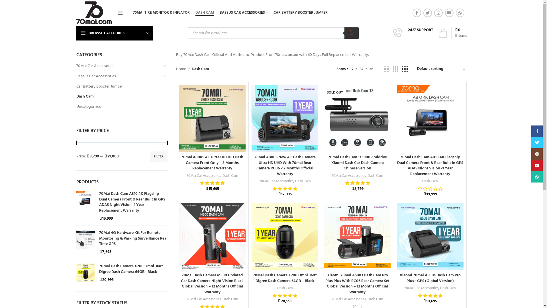  I want to click on 70MAI TIRE MONITOR & INFLATOR, so click(161, 13).